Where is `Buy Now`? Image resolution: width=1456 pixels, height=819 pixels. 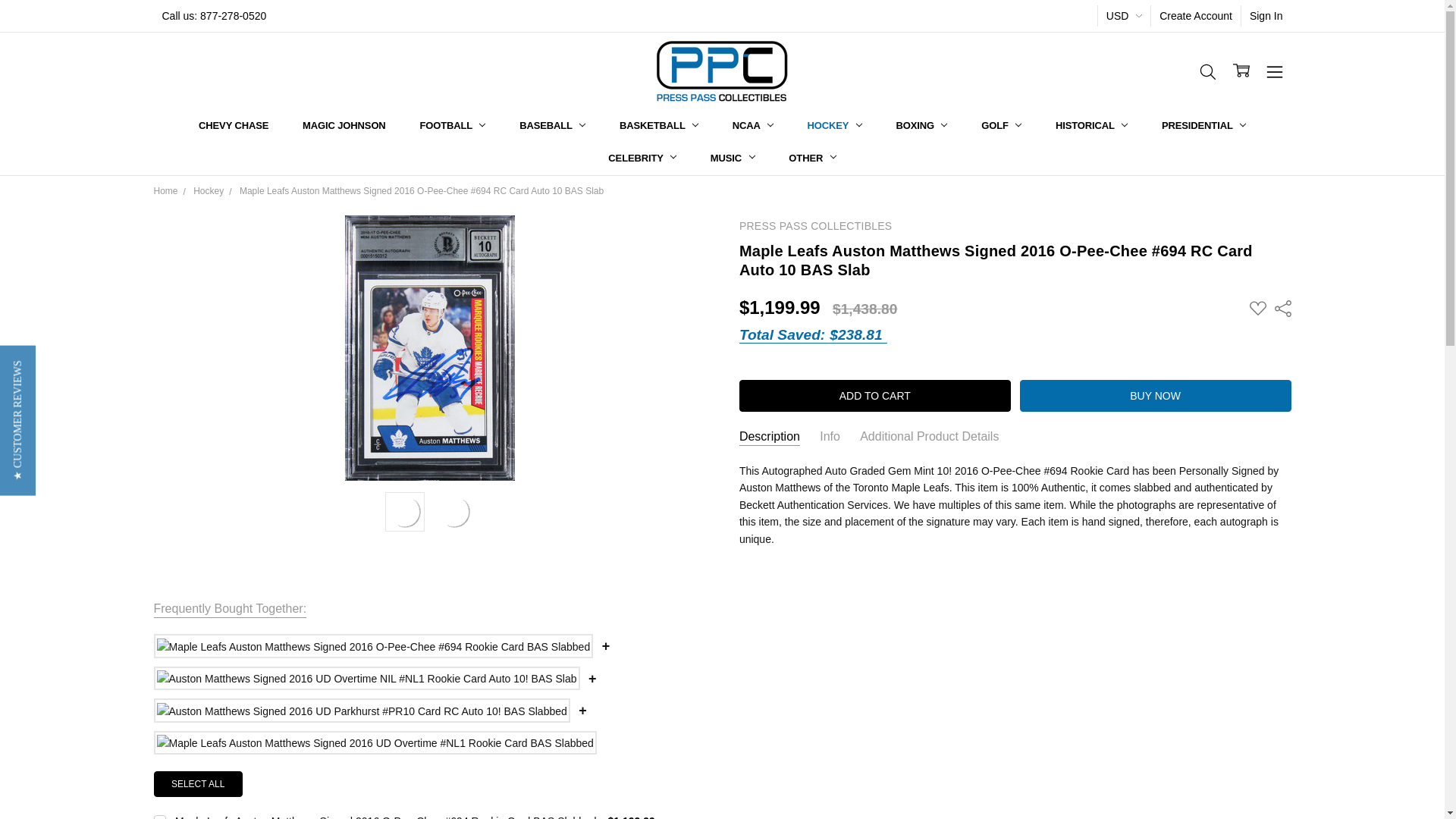
Buy Now is located at coordinates (1156, 396).